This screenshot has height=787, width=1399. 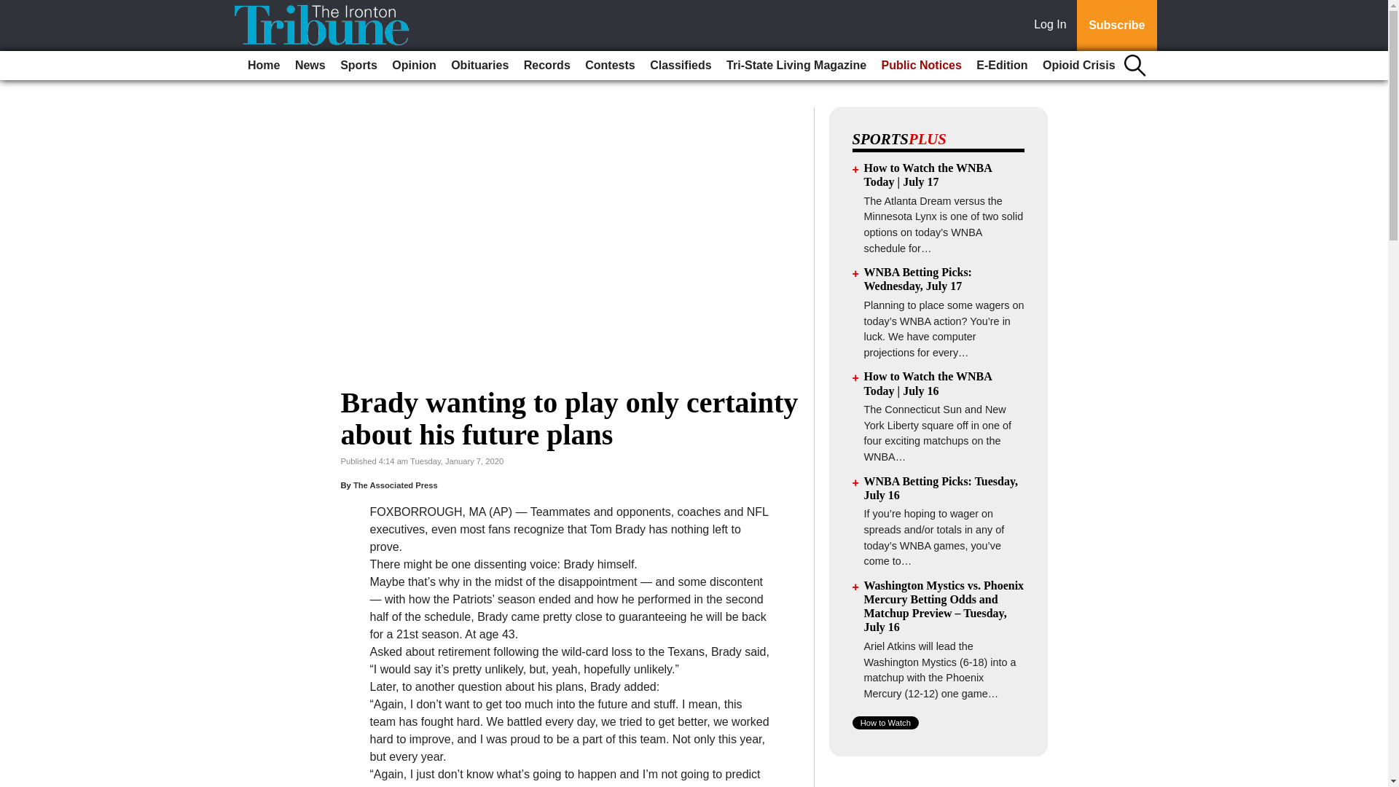 I want to click on Opioid Crisis, so click(x=1078, y=66).